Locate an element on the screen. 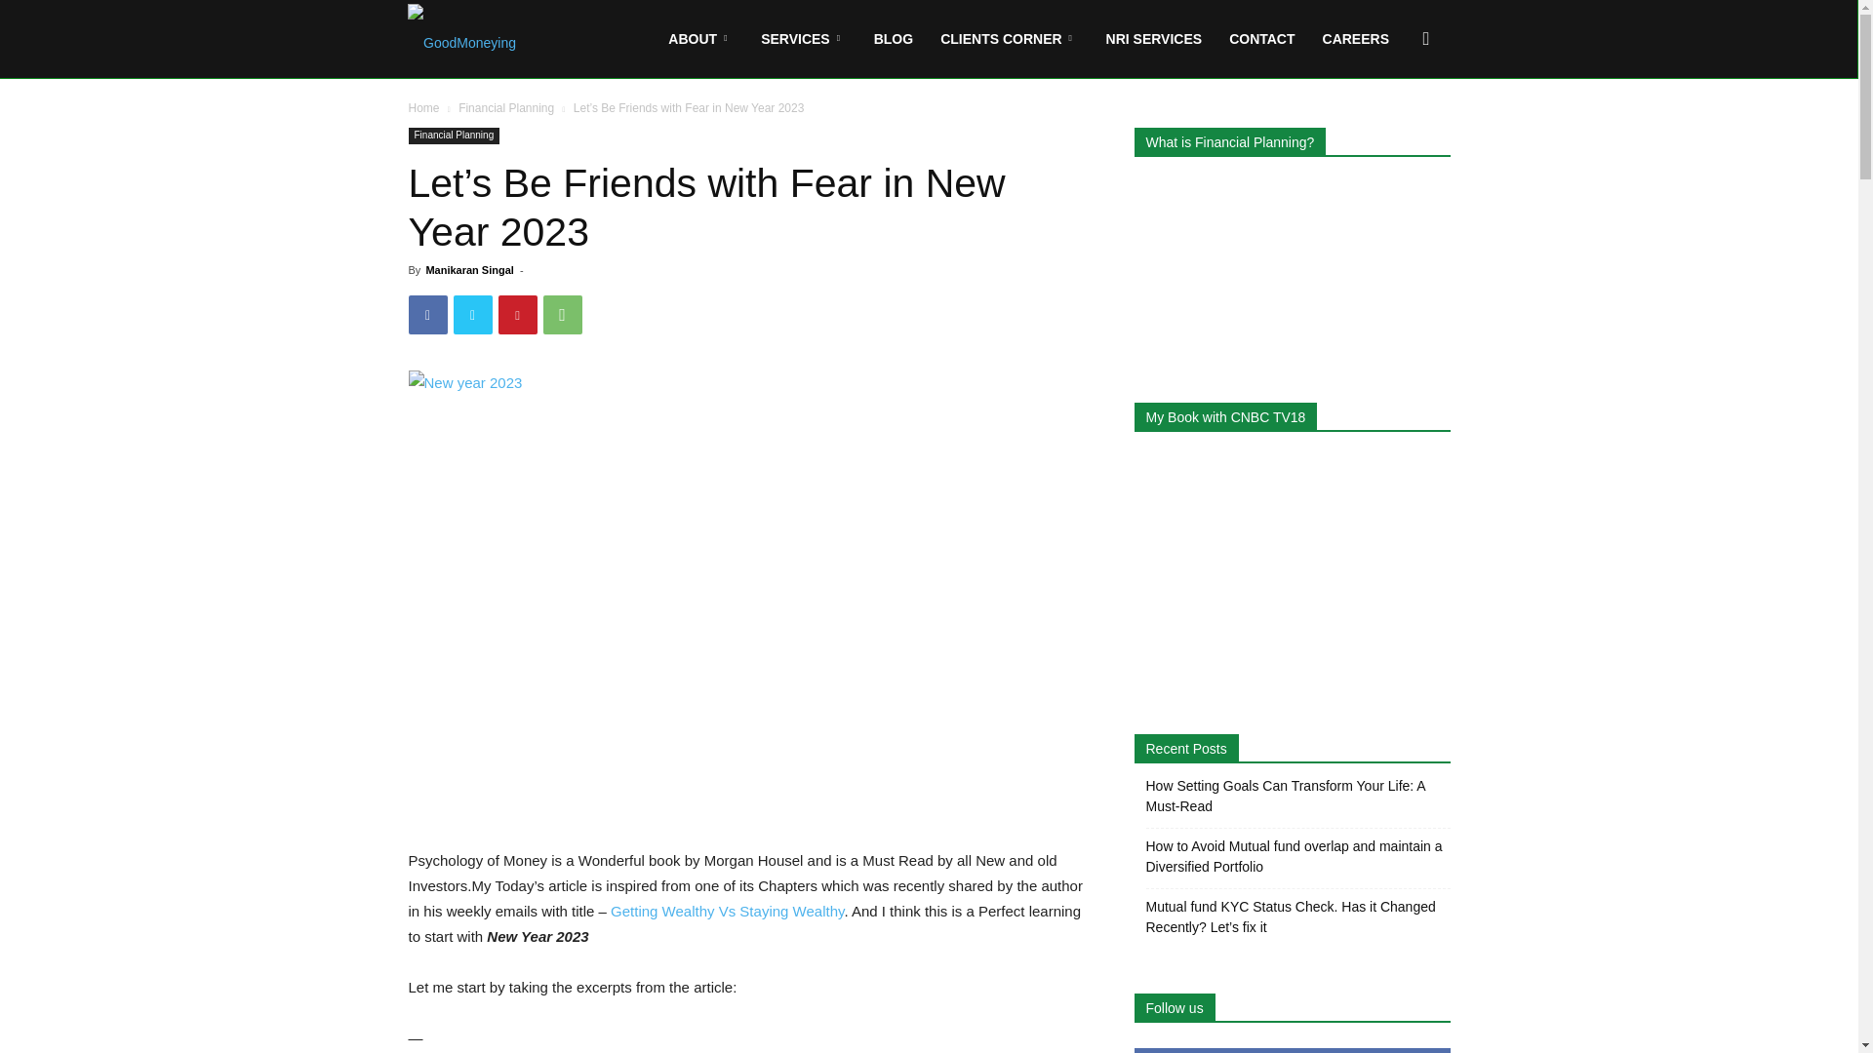 The height and width of the screenshot is (1053, 1873). GoodMoneying is located at coordinates (462, 39).